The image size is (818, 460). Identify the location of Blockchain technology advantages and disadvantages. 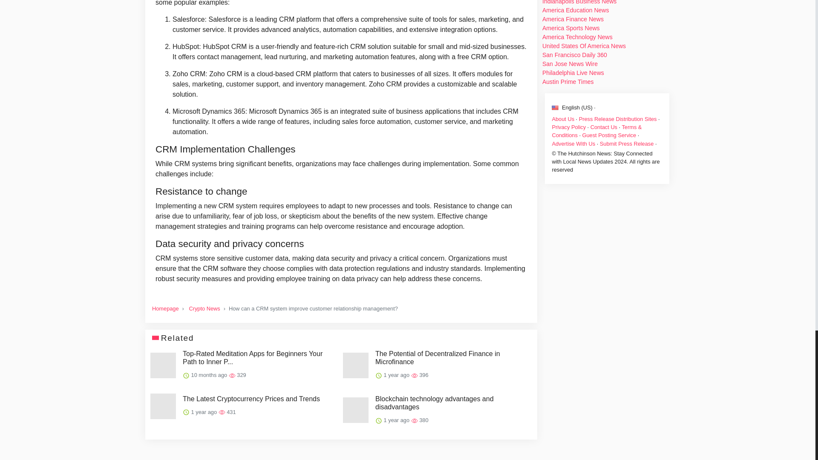
(452, 403).